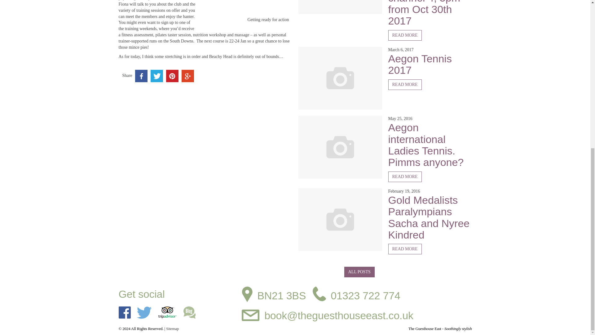 Image resolution: width=595 pixels, height=335 pixels. What do you see at coordinates (245, 13) in the screenshot?
I see `Stretching on the South Downs` at bounding box center [245, 13].